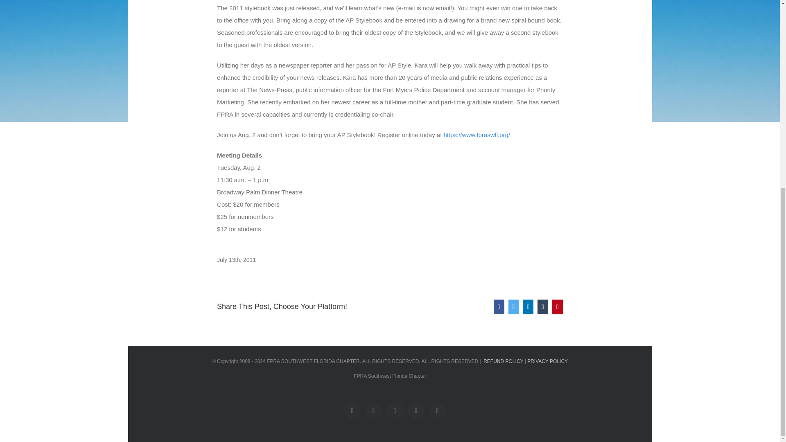 This screenshot has width=786, height=442. What do you see at coordinates (373, 410) in the screenshot?
I see `Twitter` at bounding box center [373, 410].